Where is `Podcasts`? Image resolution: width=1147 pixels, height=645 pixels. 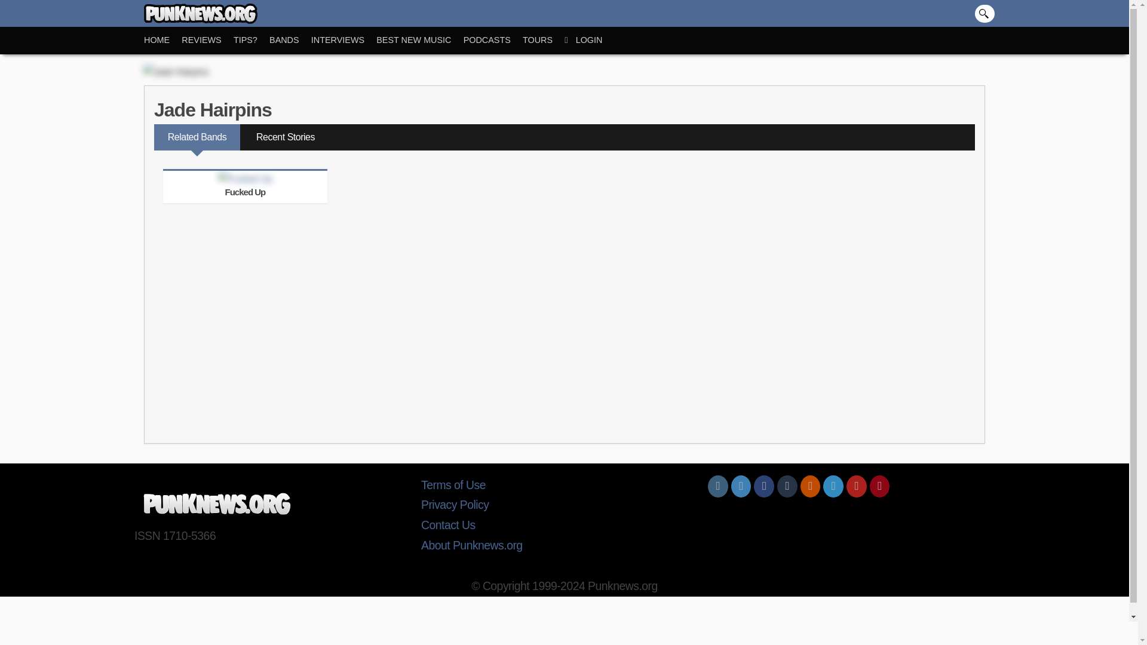
Podcasts is located at coordinates (493, 40).